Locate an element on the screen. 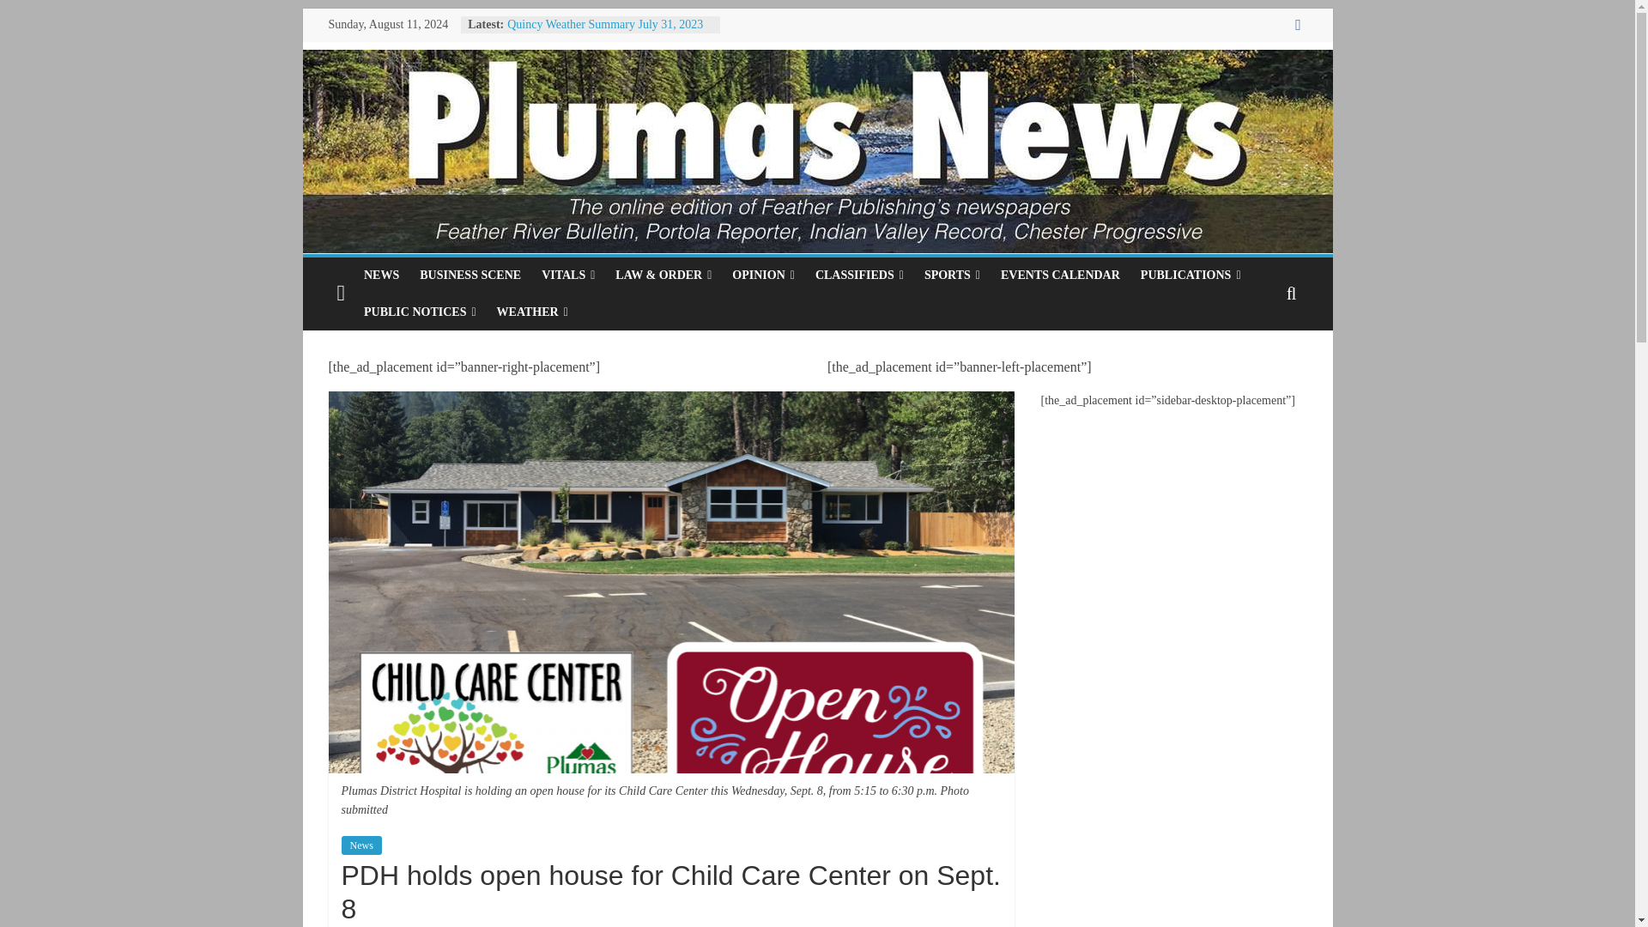  SPORTS is located at coordinates (952, 276).